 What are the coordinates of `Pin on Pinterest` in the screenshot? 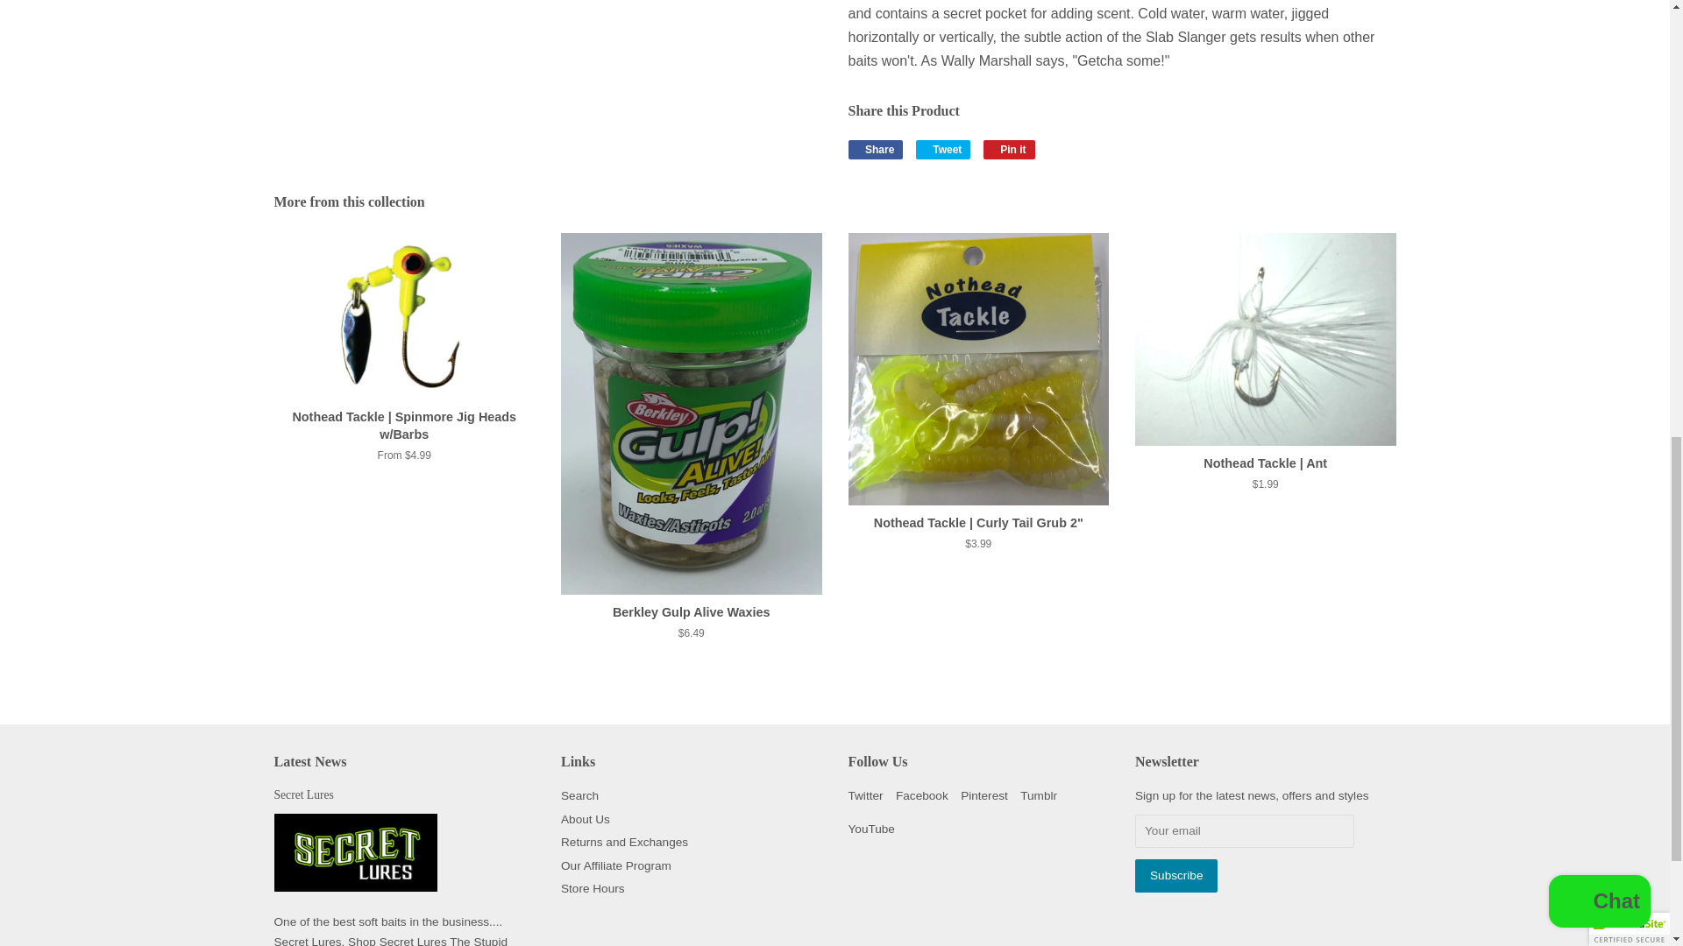 It's located at (1008, 149).